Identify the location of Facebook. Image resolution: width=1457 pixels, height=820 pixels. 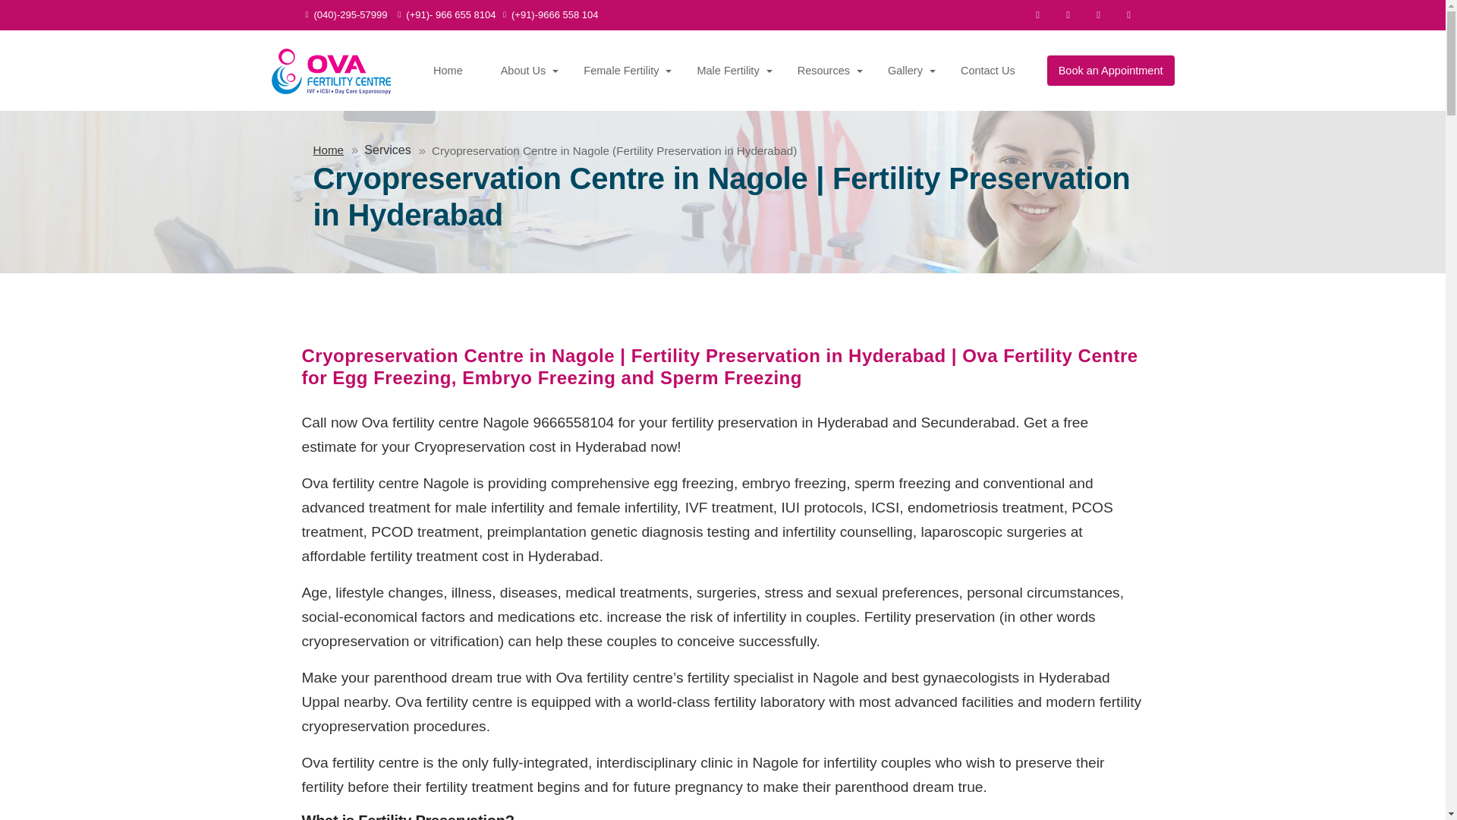
(1038, 15).